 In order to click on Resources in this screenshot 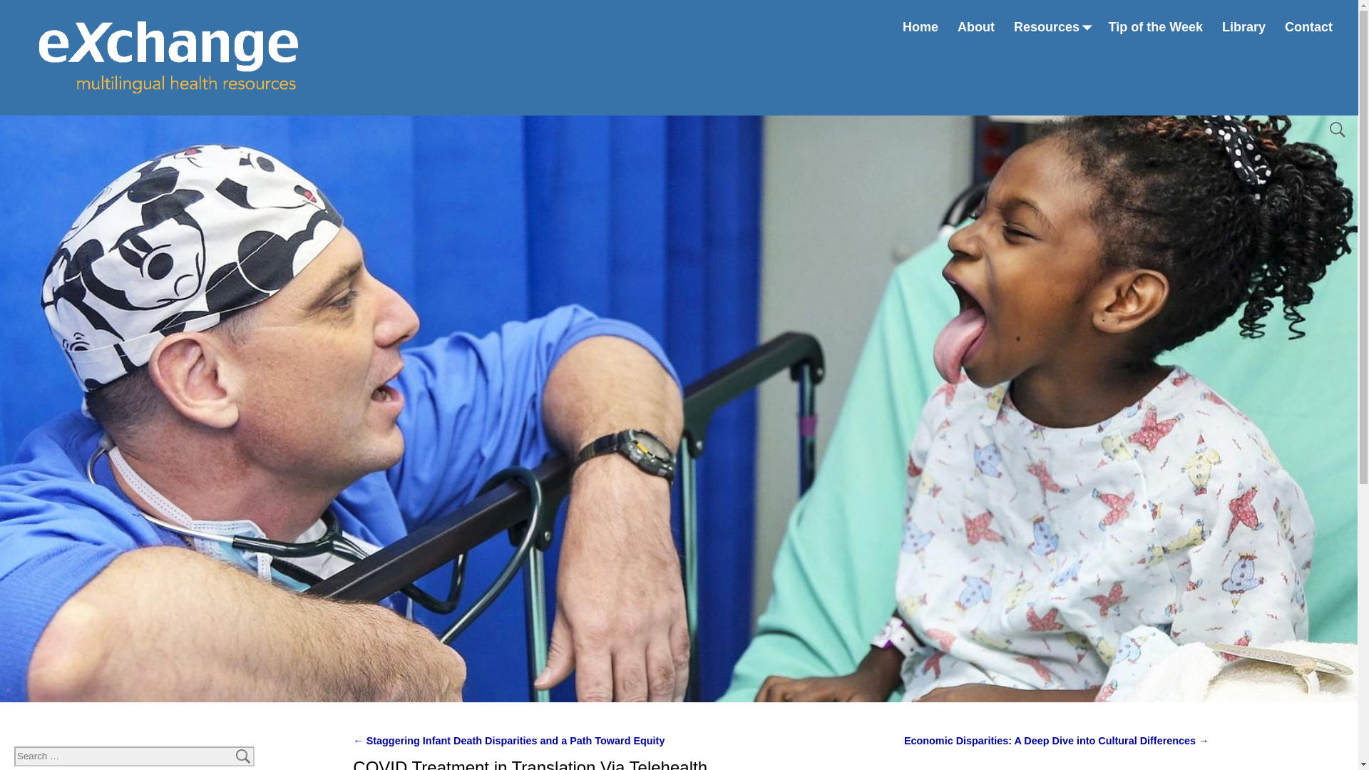, I will do `click(1052, 27)`.